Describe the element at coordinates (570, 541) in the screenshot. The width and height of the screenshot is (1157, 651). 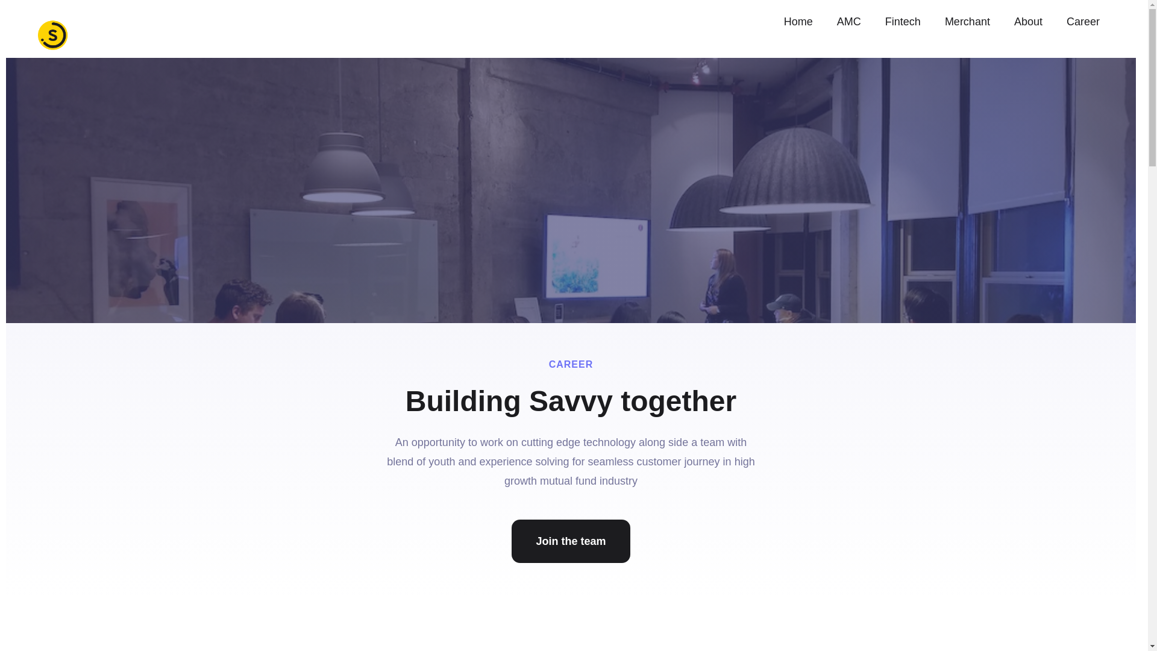
I see `Join the team` at that location.